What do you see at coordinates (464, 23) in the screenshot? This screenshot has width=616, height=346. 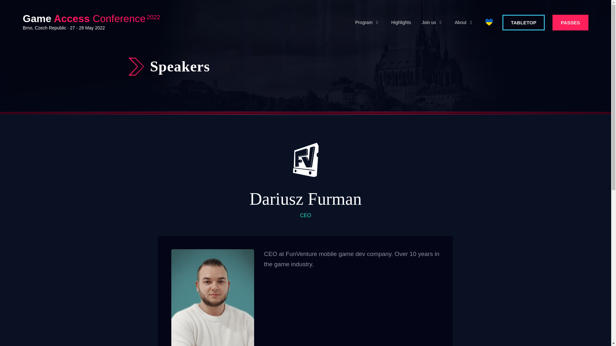 I see `About  ` at bounding box center [464, 23].